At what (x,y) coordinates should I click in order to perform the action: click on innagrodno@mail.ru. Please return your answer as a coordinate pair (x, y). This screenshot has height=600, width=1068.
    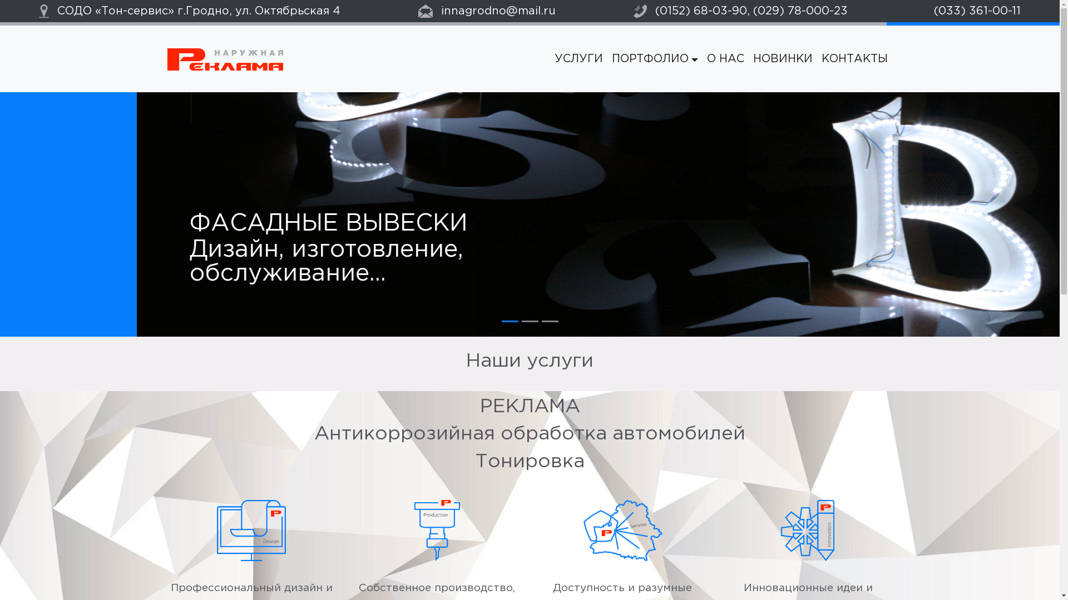
    Looking at the image, I should click on (487, 13).